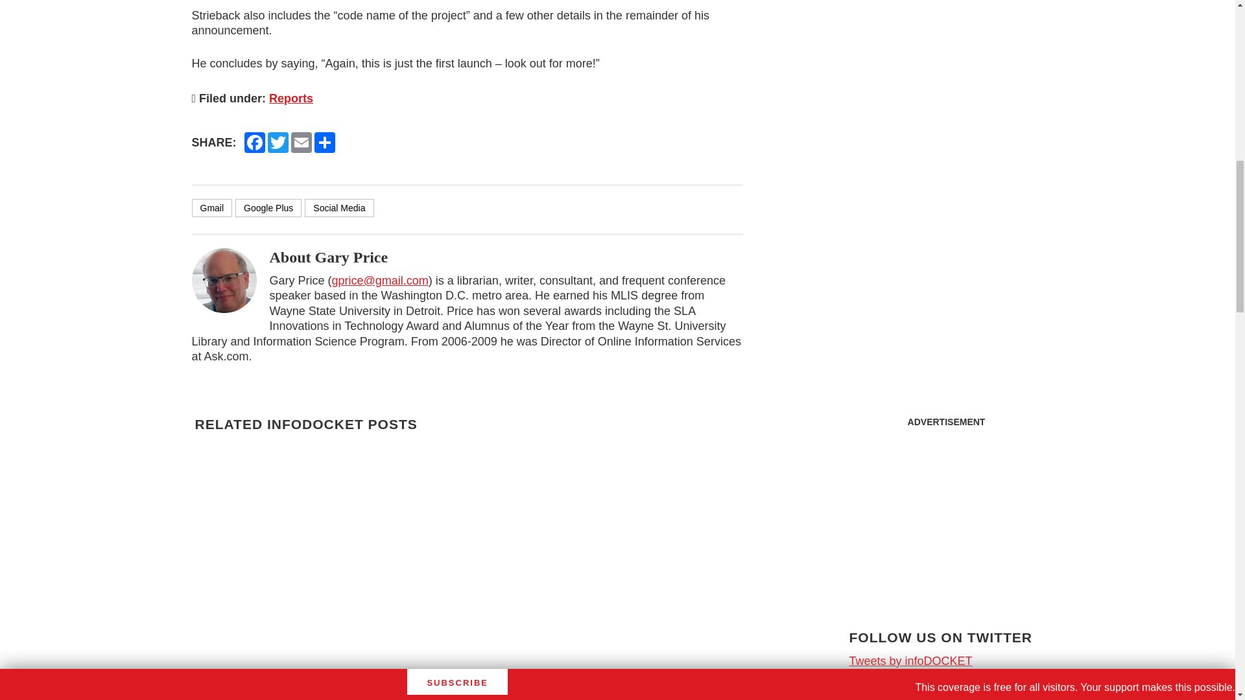  Describe the element at coordinates (945, 78) in the screenshot. I see `3rd party ad content` at that location.